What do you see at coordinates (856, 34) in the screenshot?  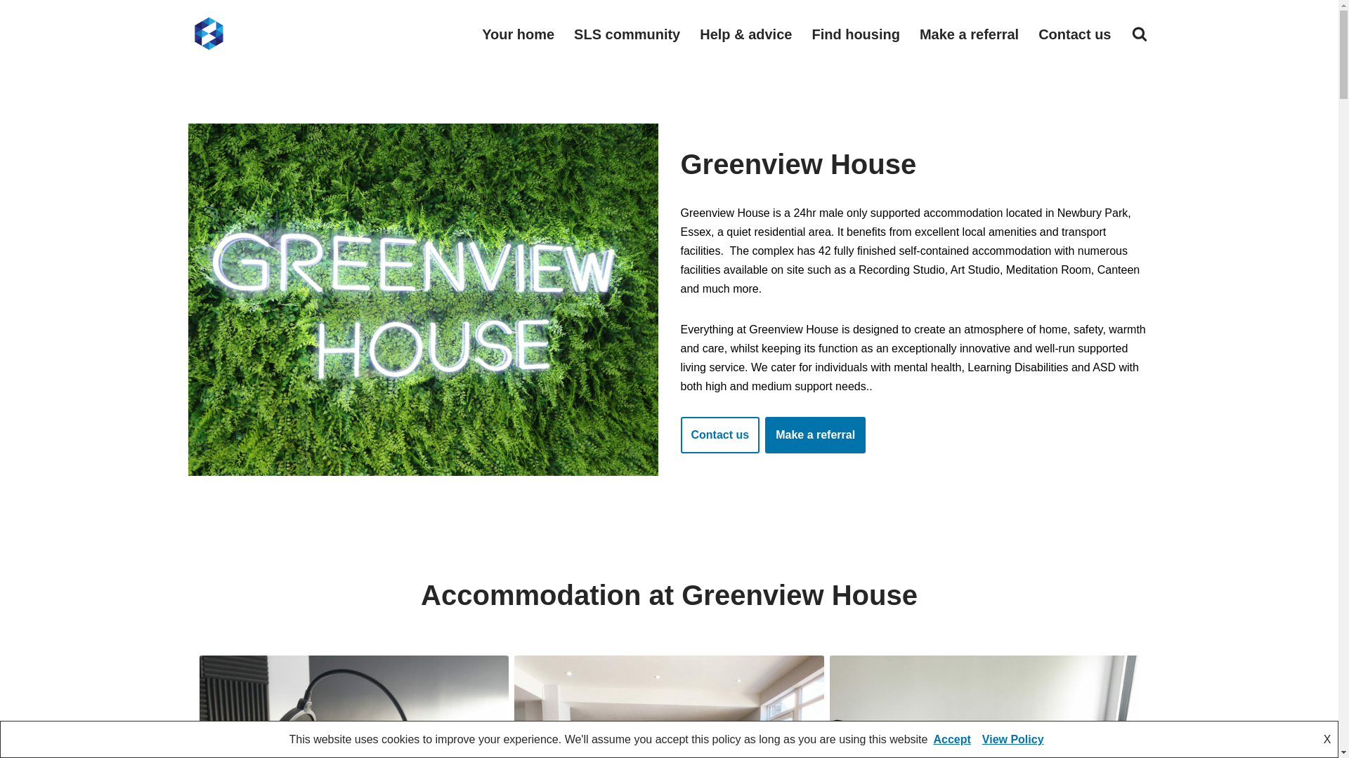 I see `Find housing` at bounding box center [856, 34].